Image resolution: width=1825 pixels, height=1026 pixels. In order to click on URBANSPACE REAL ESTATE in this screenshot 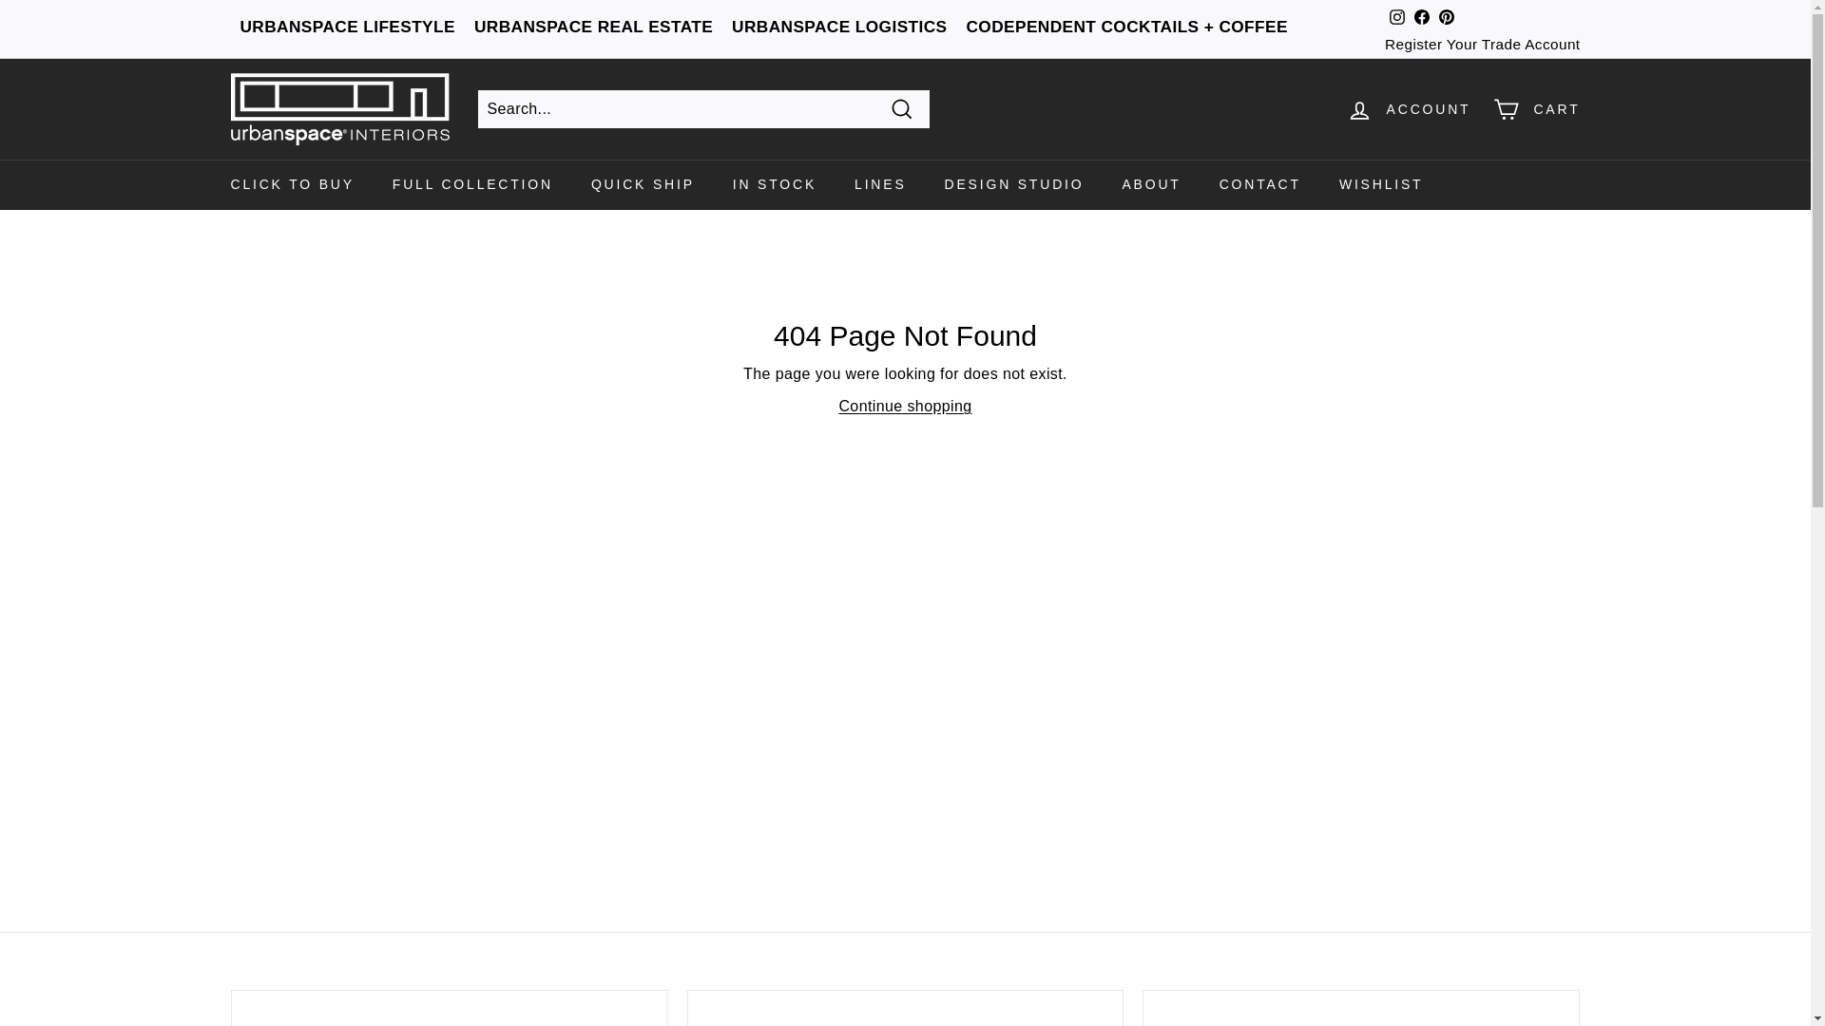, I will do `click(593, 27)`.